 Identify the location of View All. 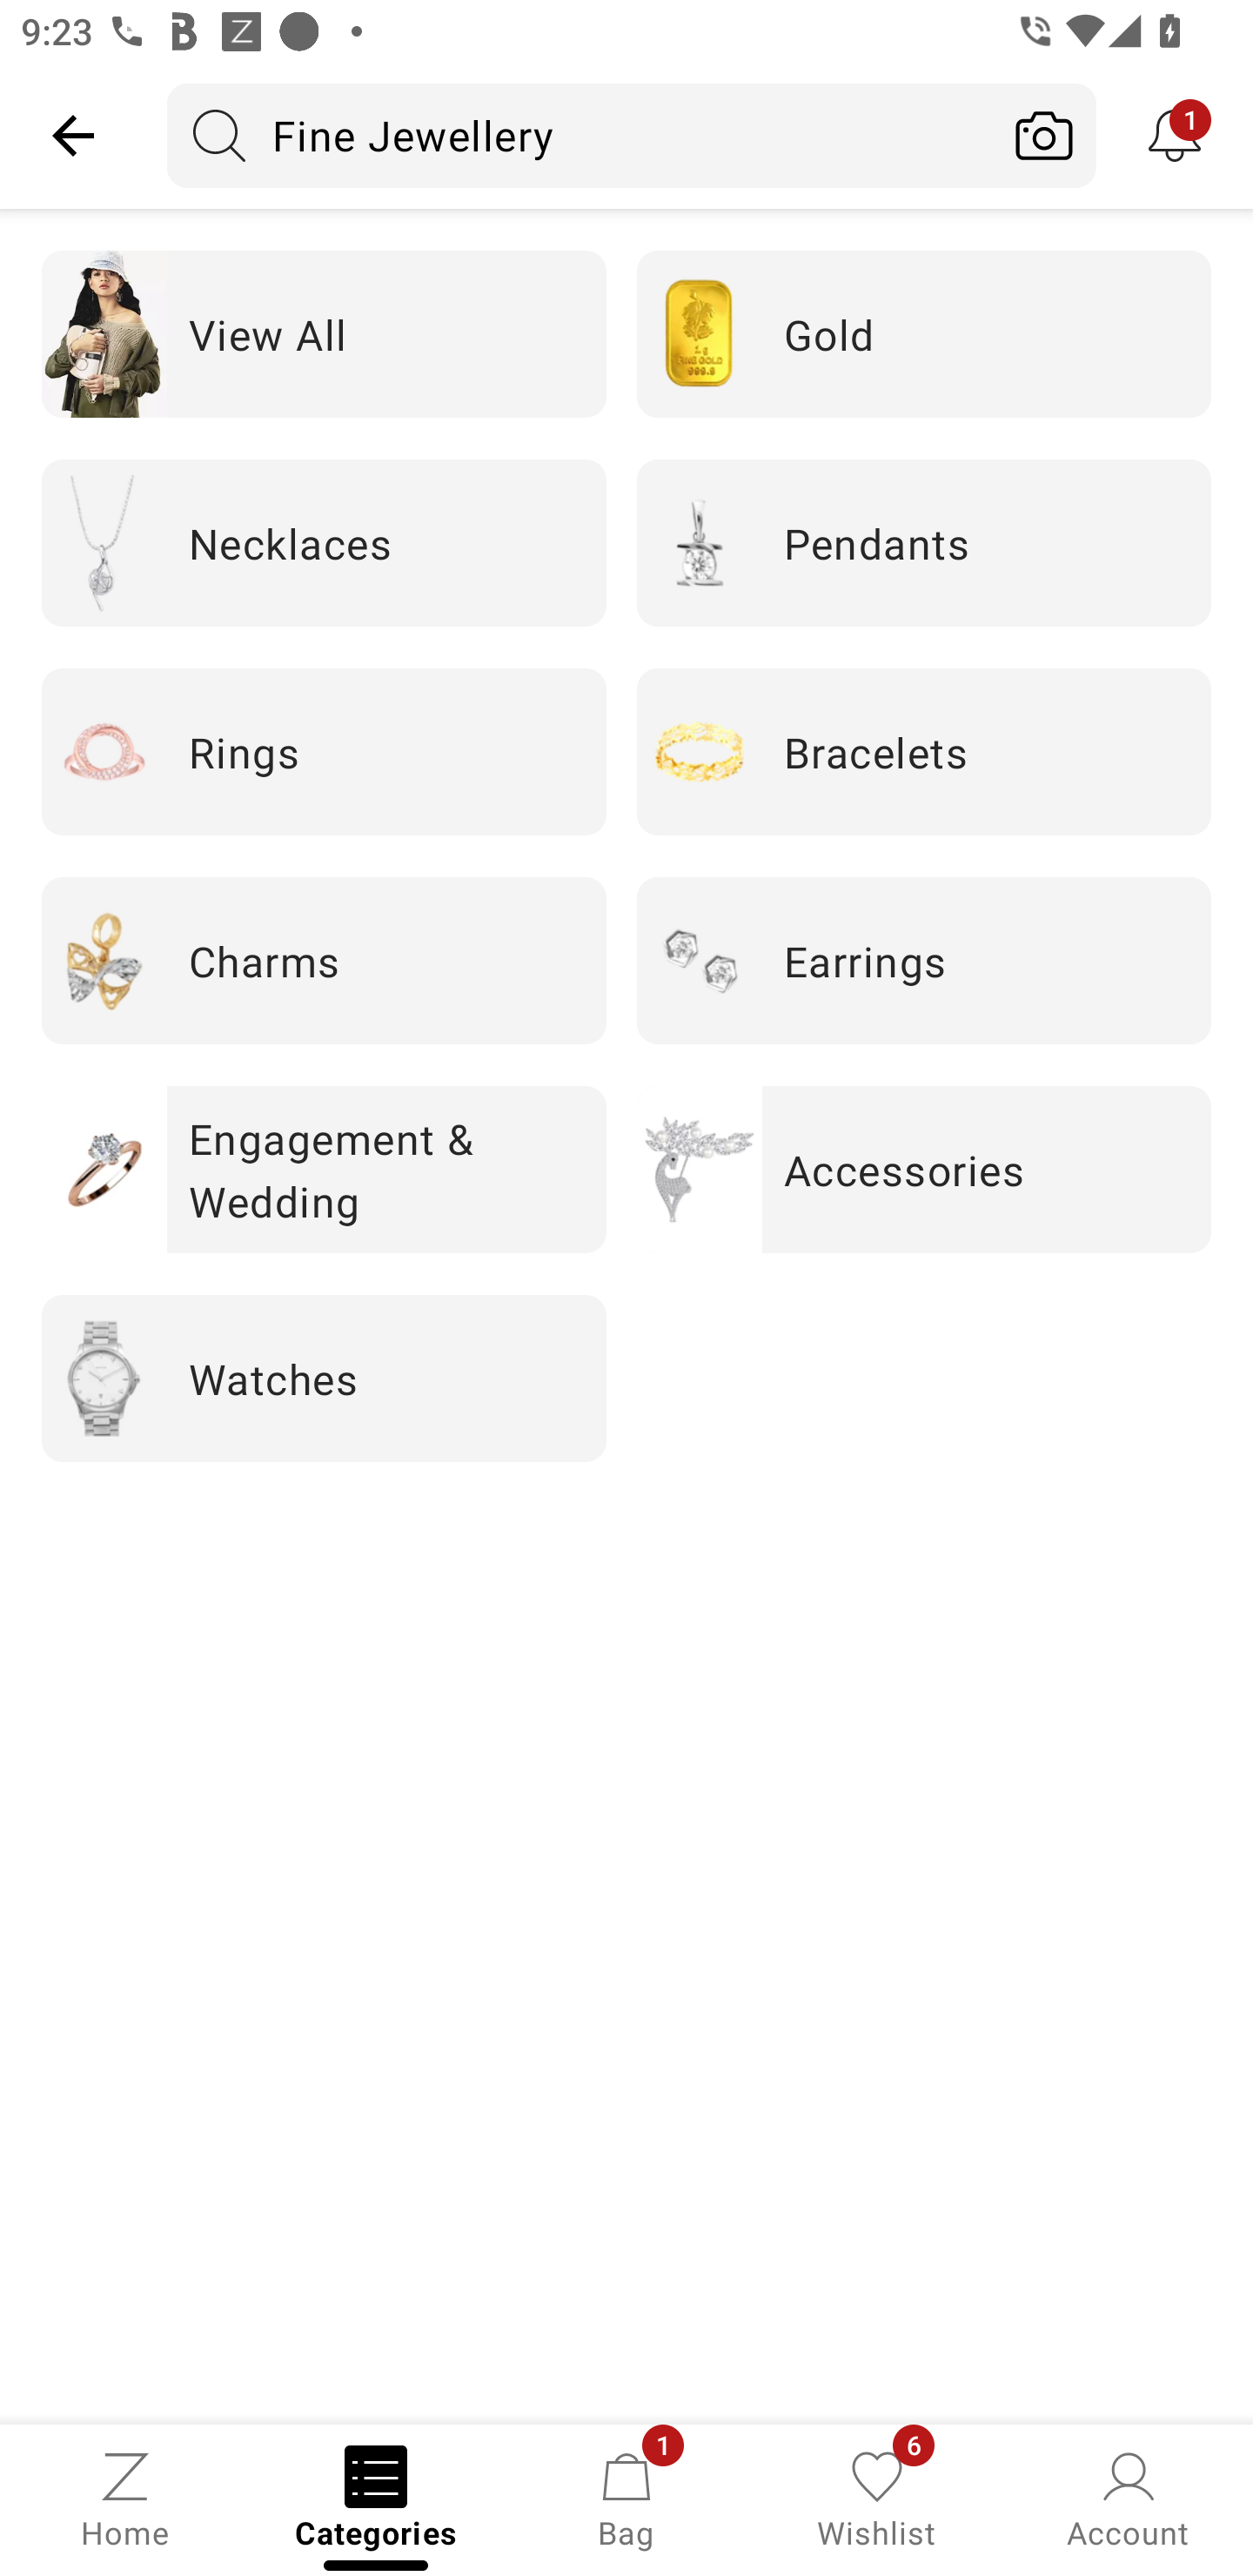
(324, 333).